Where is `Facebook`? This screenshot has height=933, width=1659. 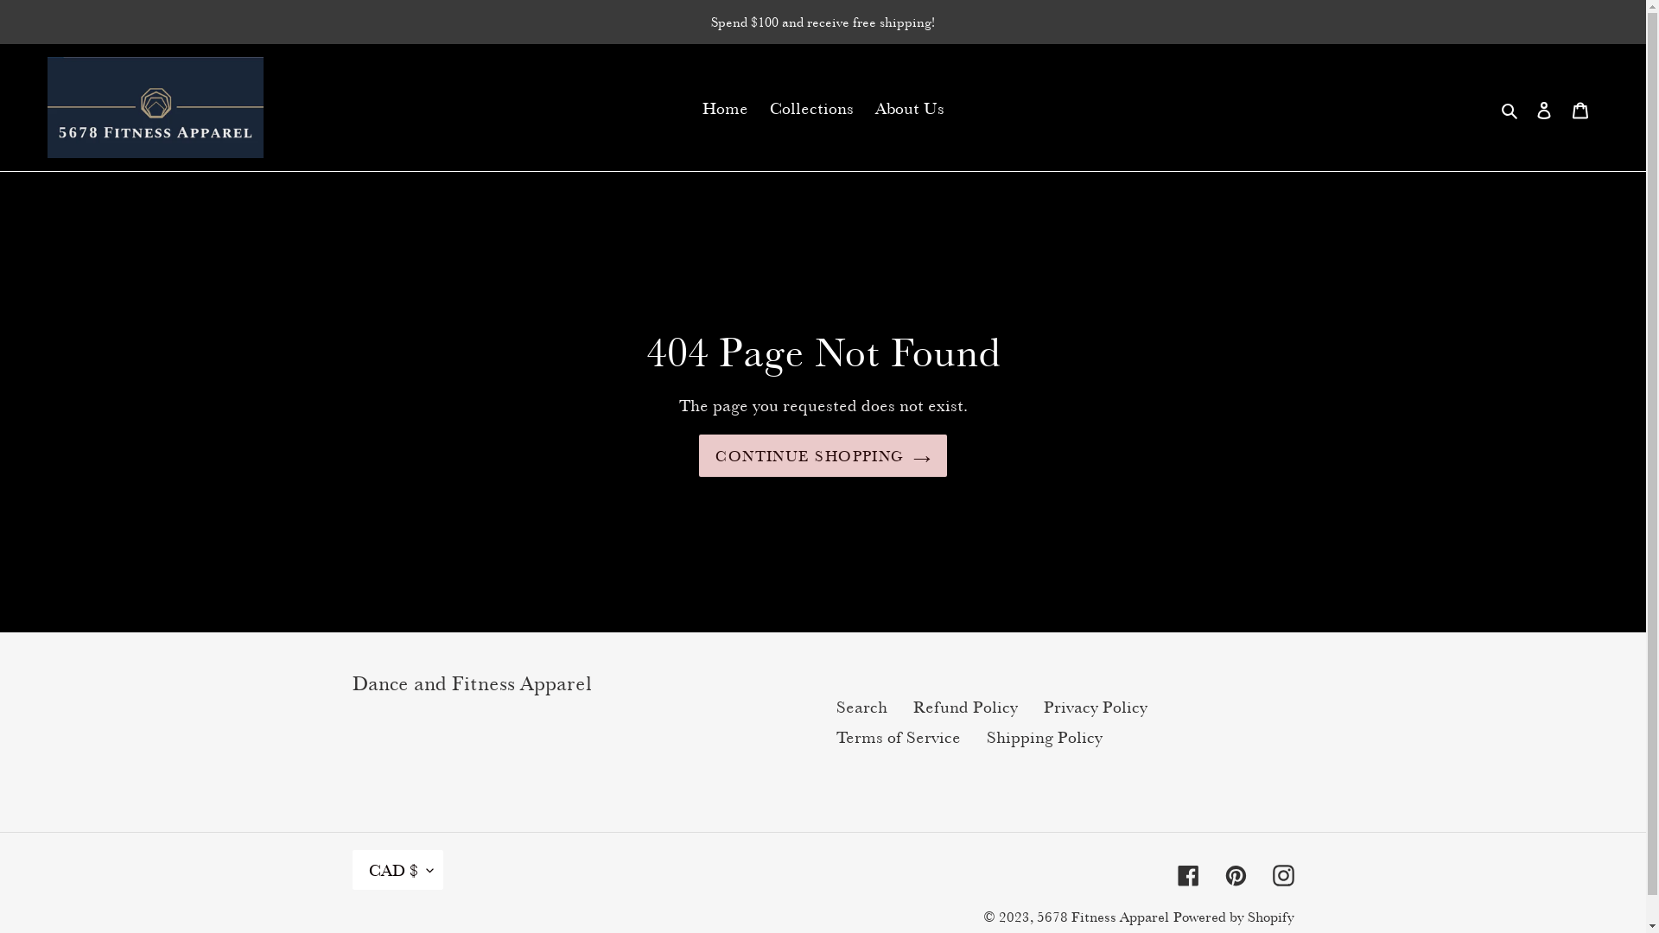 Facebook is located at coordinates (1187, 873).